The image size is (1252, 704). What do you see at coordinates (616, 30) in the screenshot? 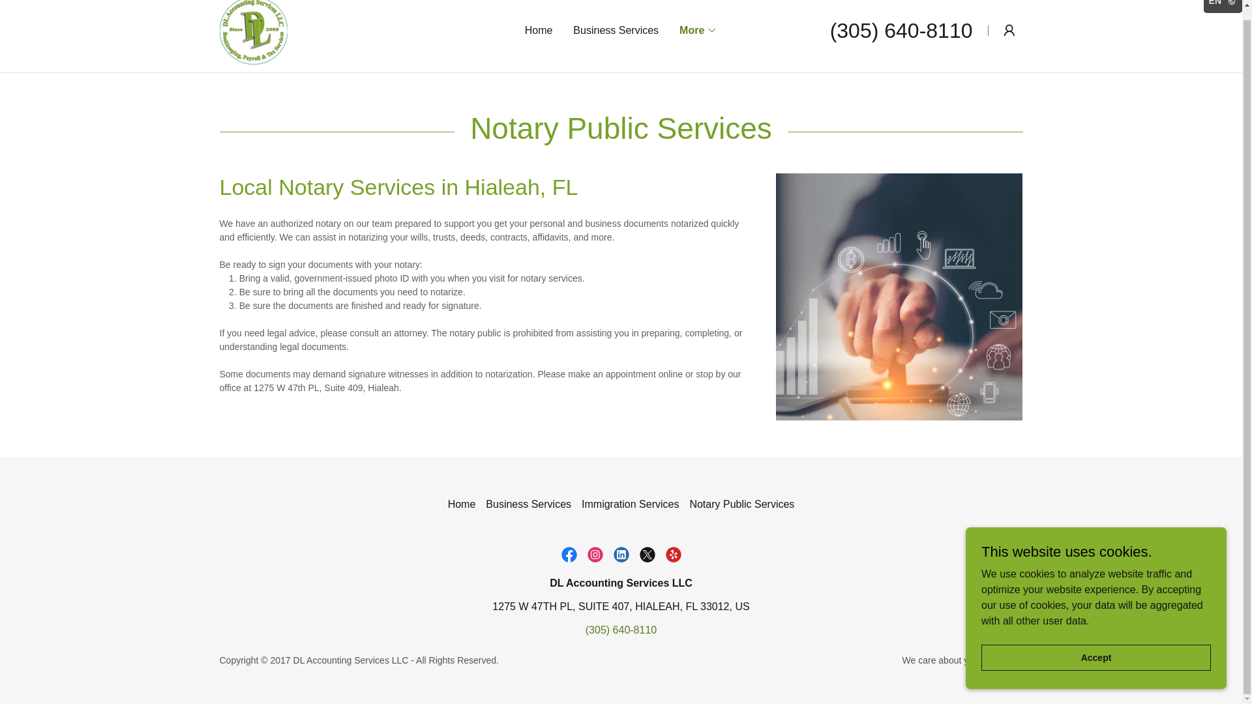
I see `Business Services` at bounding box center [616, 30].